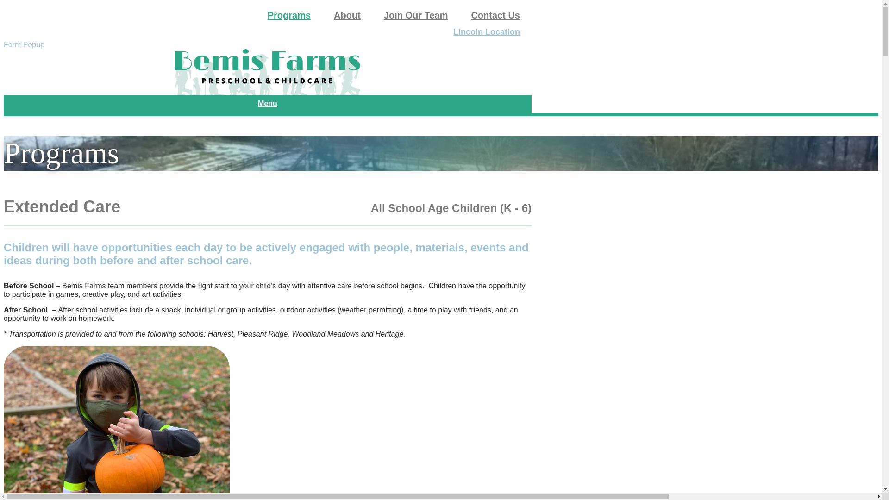 This screenshot has width=889, height=500. What do you see at coordinates (24, 44) in the screenshot?
I see `Form Popup` at bounding box center [24, 44].